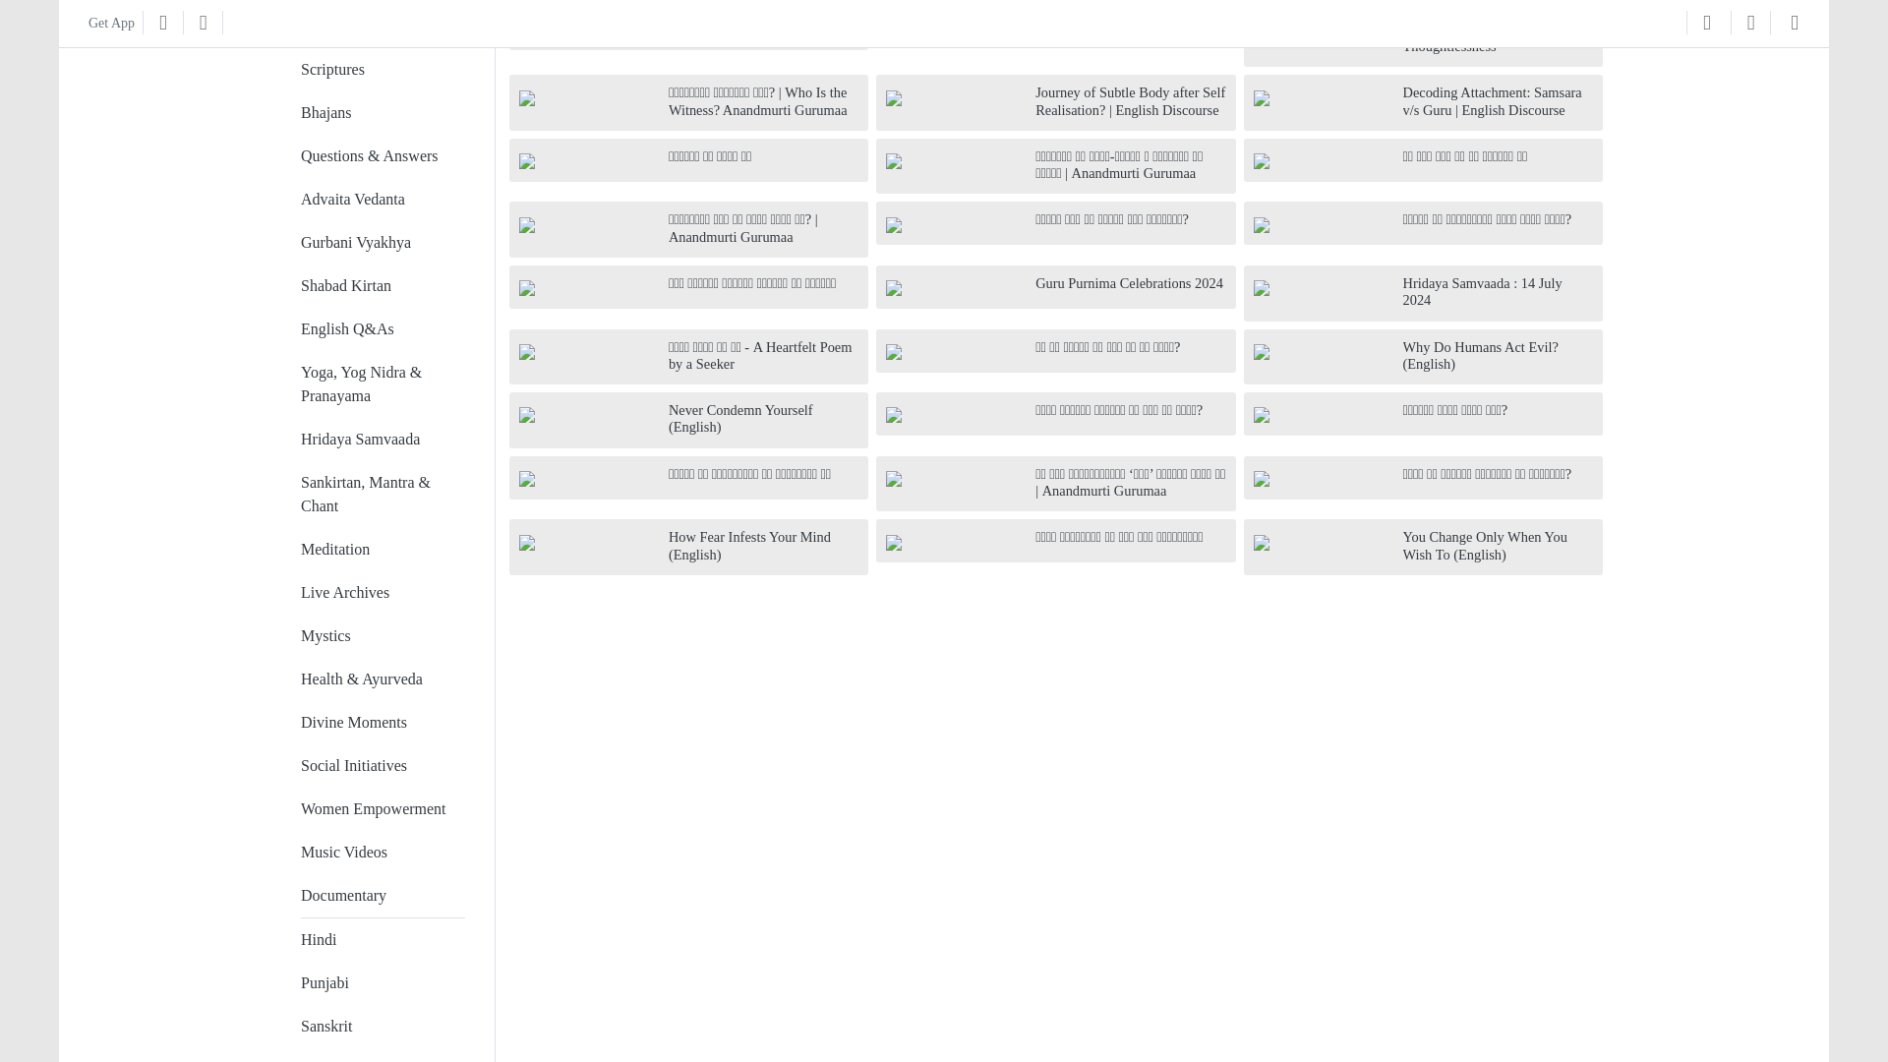 The height and width of the screenshot is (1062, 1888). Describe the element at coordinates (360, 26) in the screenshot. I see `English Discourses` at that location.